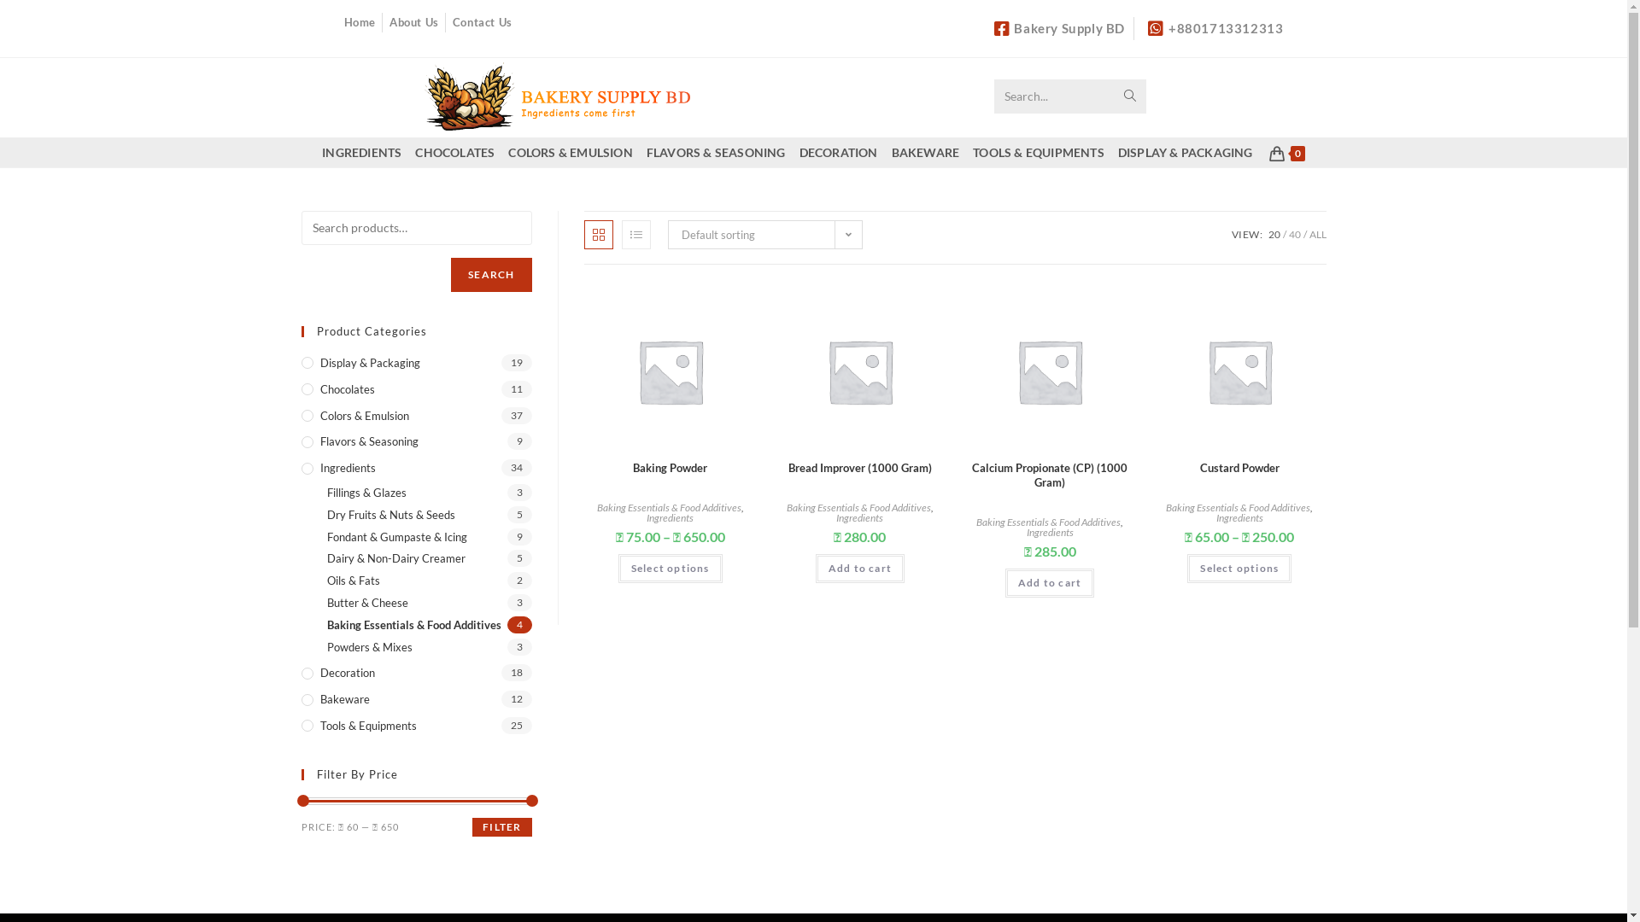  Describe the element at coordinates (1317, 234) in the screenshot. I see `ALL` at that location.